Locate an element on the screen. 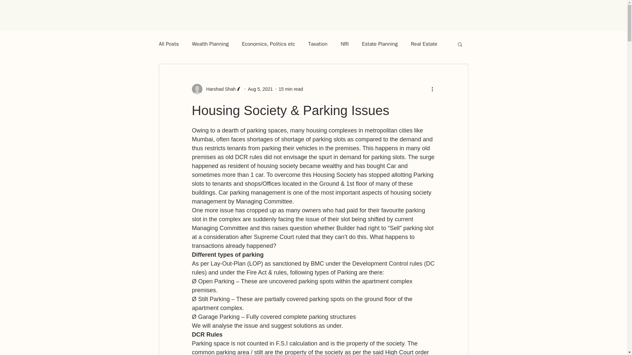  Real Estate is located at coordinates (424, 44).